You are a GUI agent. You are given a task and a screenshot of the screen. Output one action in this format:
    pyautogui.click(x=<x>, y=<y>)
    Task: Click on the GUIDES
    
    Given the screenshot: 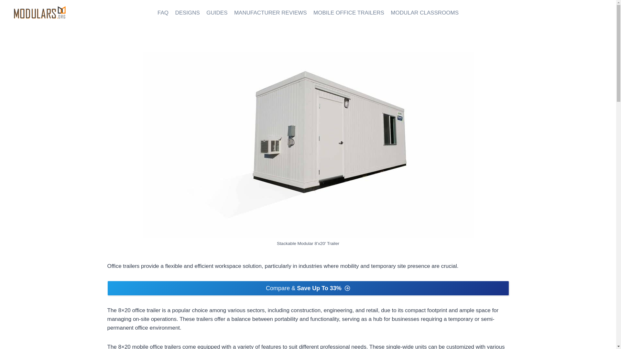 What is the action you would take?
    pyautogui.click(x=217, y=13)
    